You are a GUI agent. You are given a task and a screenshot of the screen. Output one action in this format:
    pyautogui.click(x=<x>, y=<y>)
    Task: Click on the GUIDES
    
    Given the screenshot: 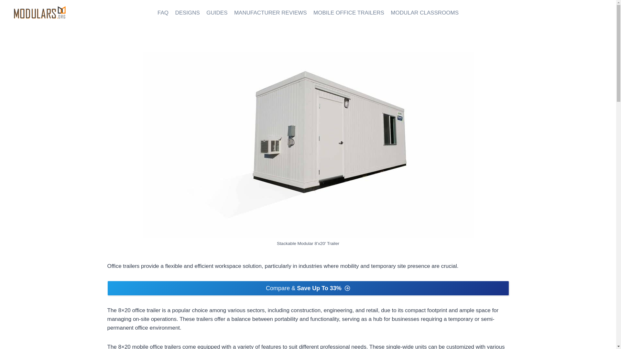 What is the action you would take?
    pyautogui.click(x=217, y=13)
    